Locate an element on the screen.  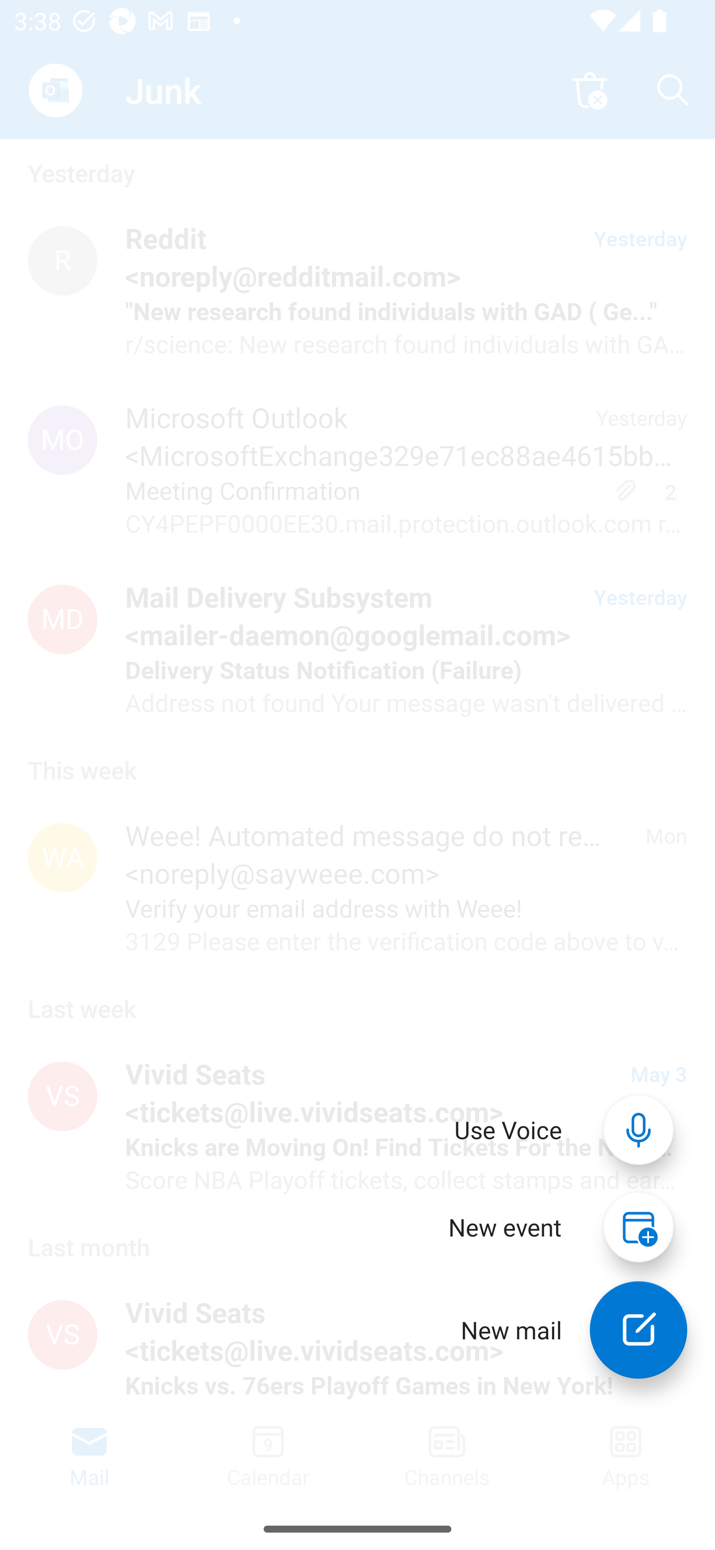
New mail is located at coordinates (639, 1329).